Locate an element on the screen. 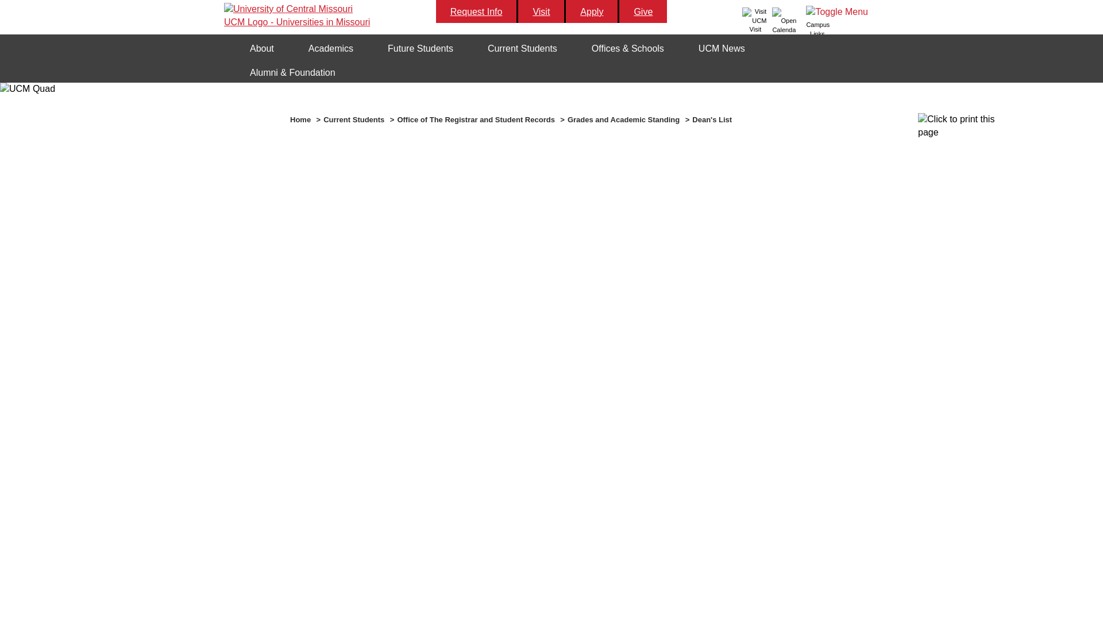  Apply to UCM is located at coordinates (592, 11).